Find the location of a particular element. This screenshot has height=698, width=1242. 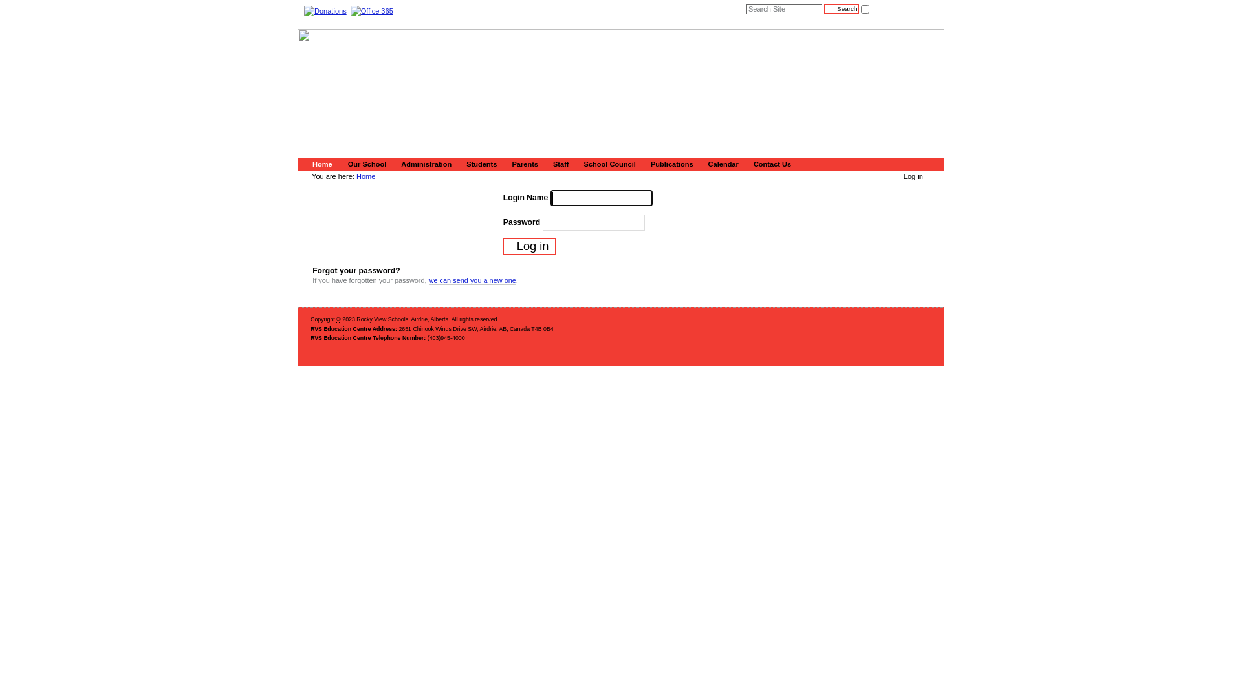

Calendar is located at coordinates (722, 164).